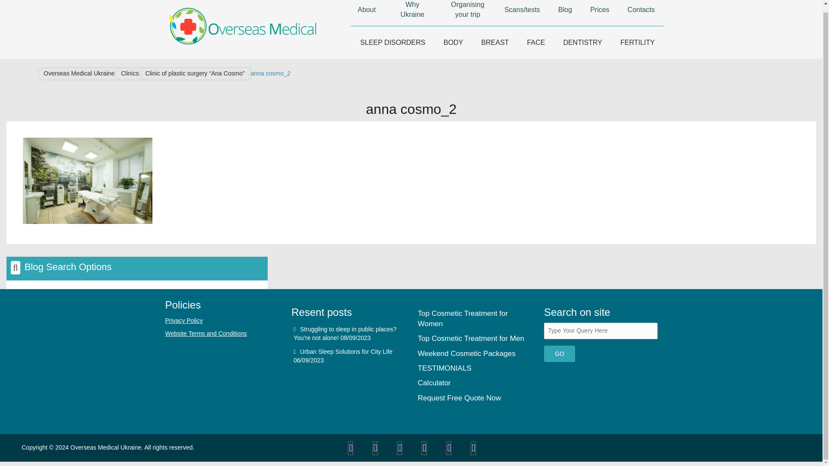 This screenshot has height=466, width=829. Describe the element at coordinates (366, 13) in the screenshot. I see `About` at that location.